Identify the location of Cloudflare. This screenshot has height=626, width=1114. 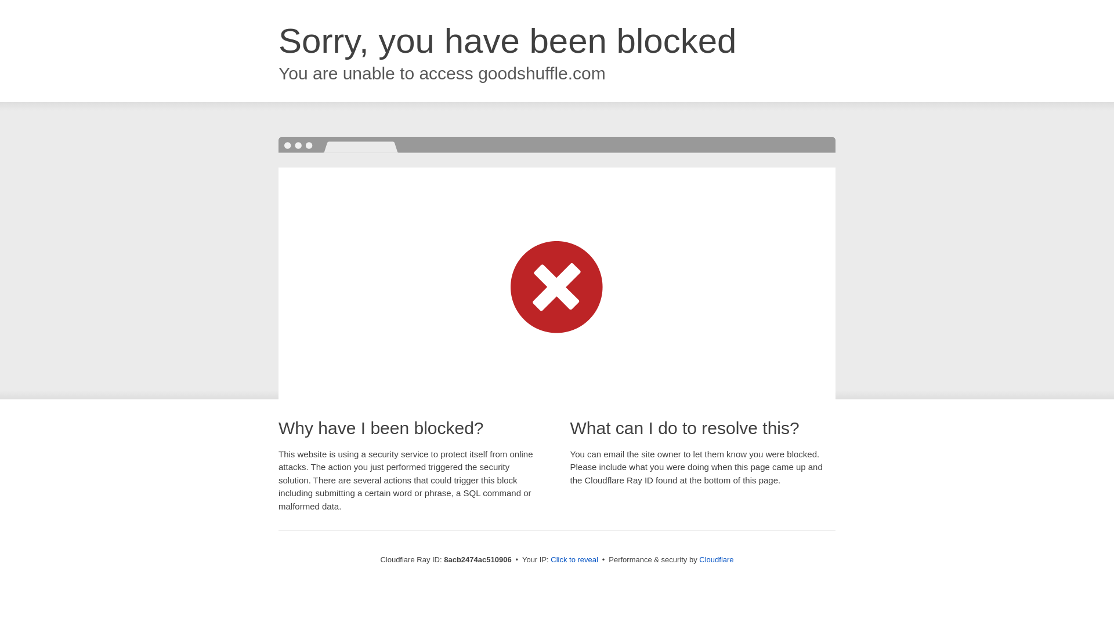
(716, 559).